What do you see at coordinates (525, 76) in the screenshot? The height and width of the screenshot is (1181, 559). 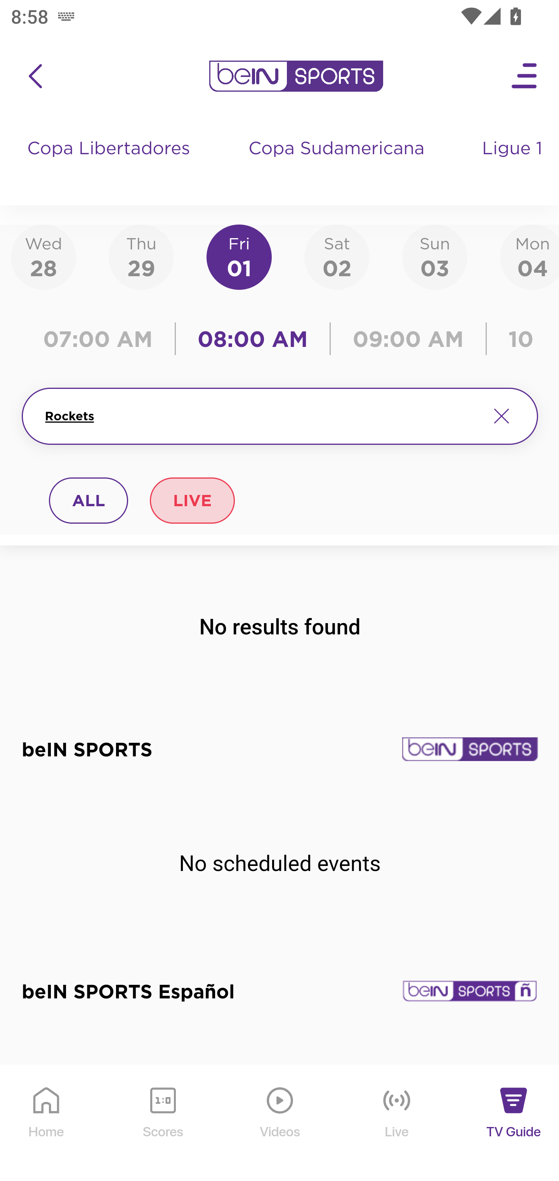 I see `Open Menu Icon` at bounding box center [525, 76].